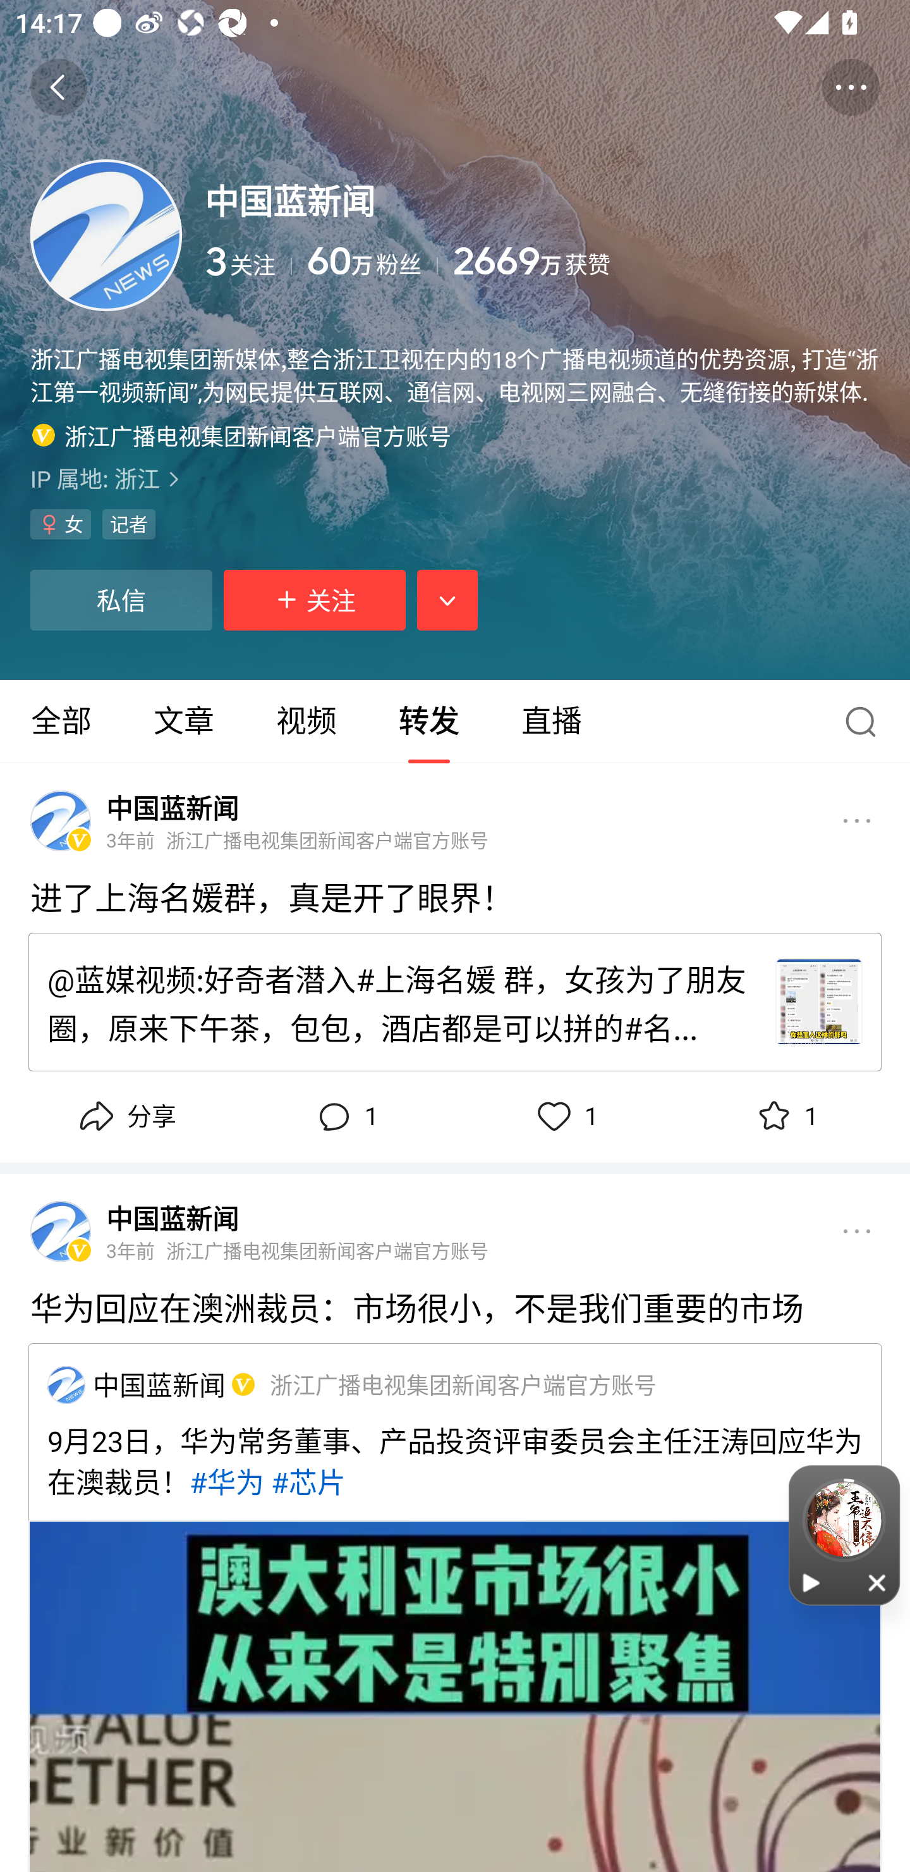 Image resolution: width=910 pixels, height=1872 pixels. Describe the element at coordinates (306, 721) in the screenshot. I see `视频` at that location.